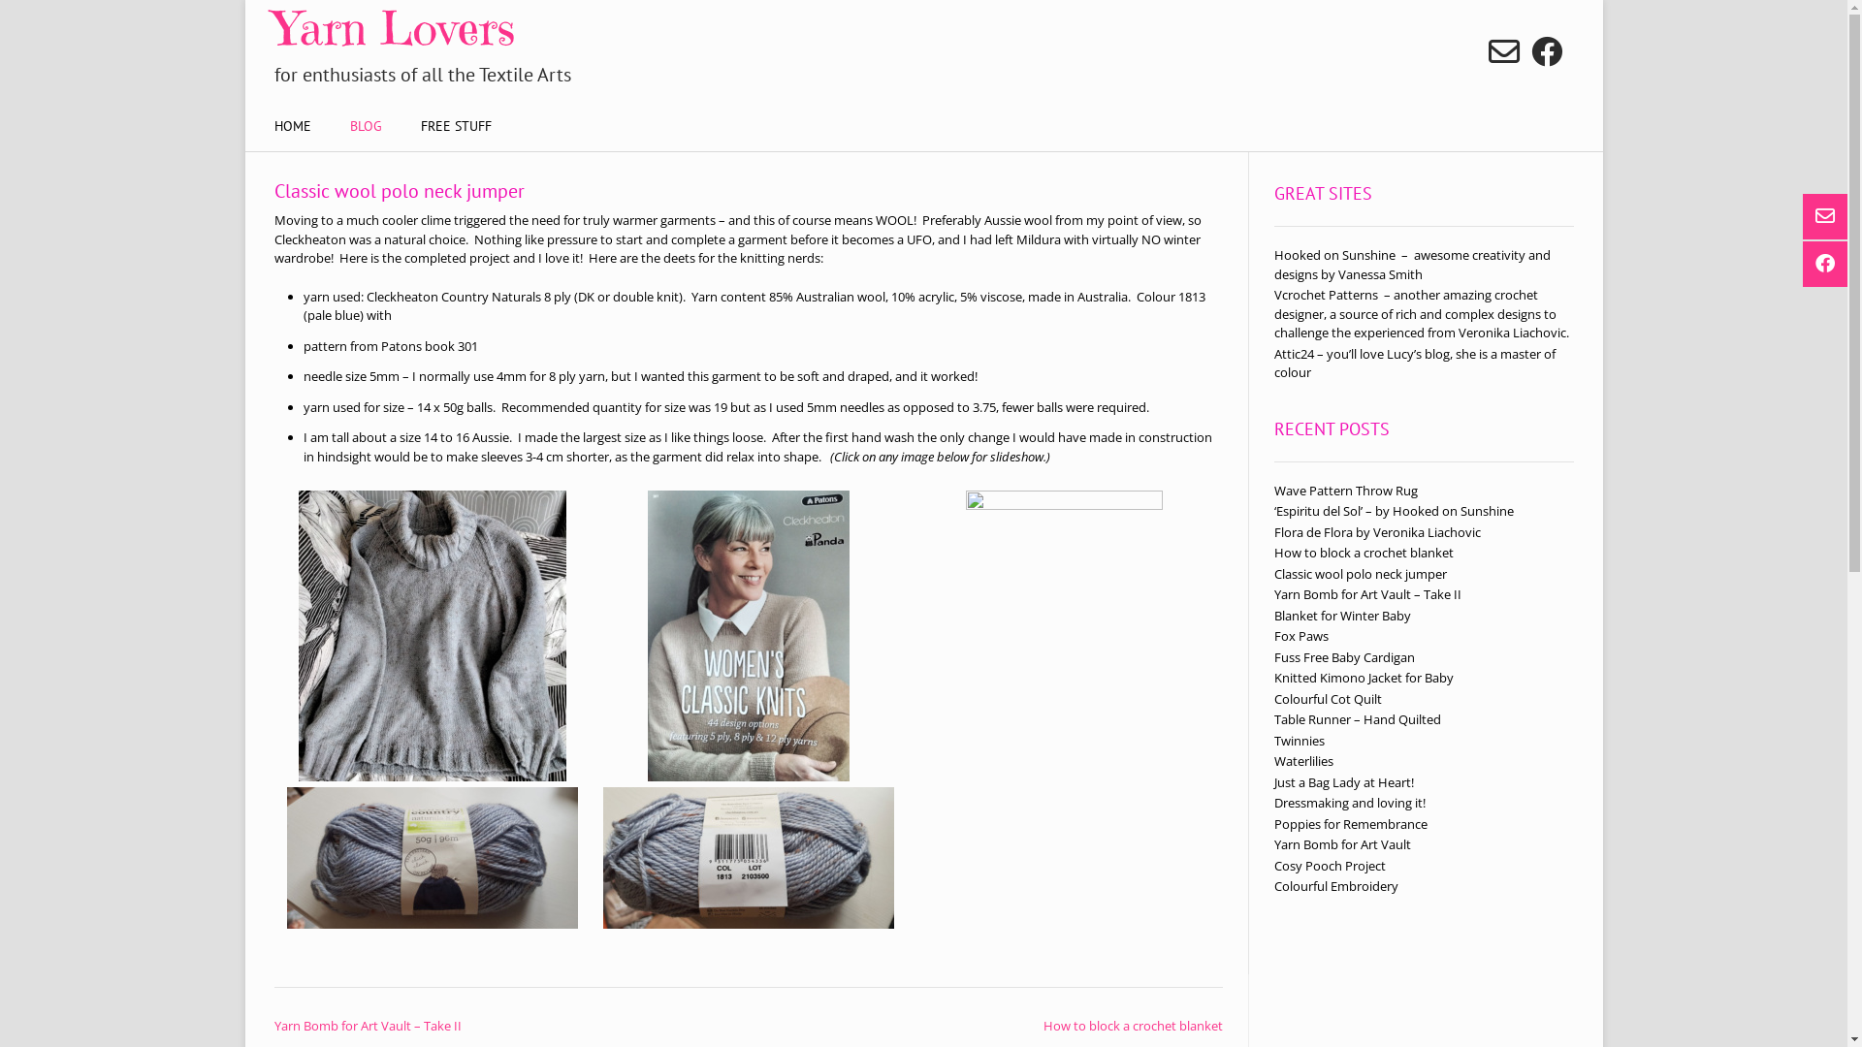 The image size is (1862, 1047). Describe the element at coordinates (292, 128) in the screenshot. I see `HOME` at that location.